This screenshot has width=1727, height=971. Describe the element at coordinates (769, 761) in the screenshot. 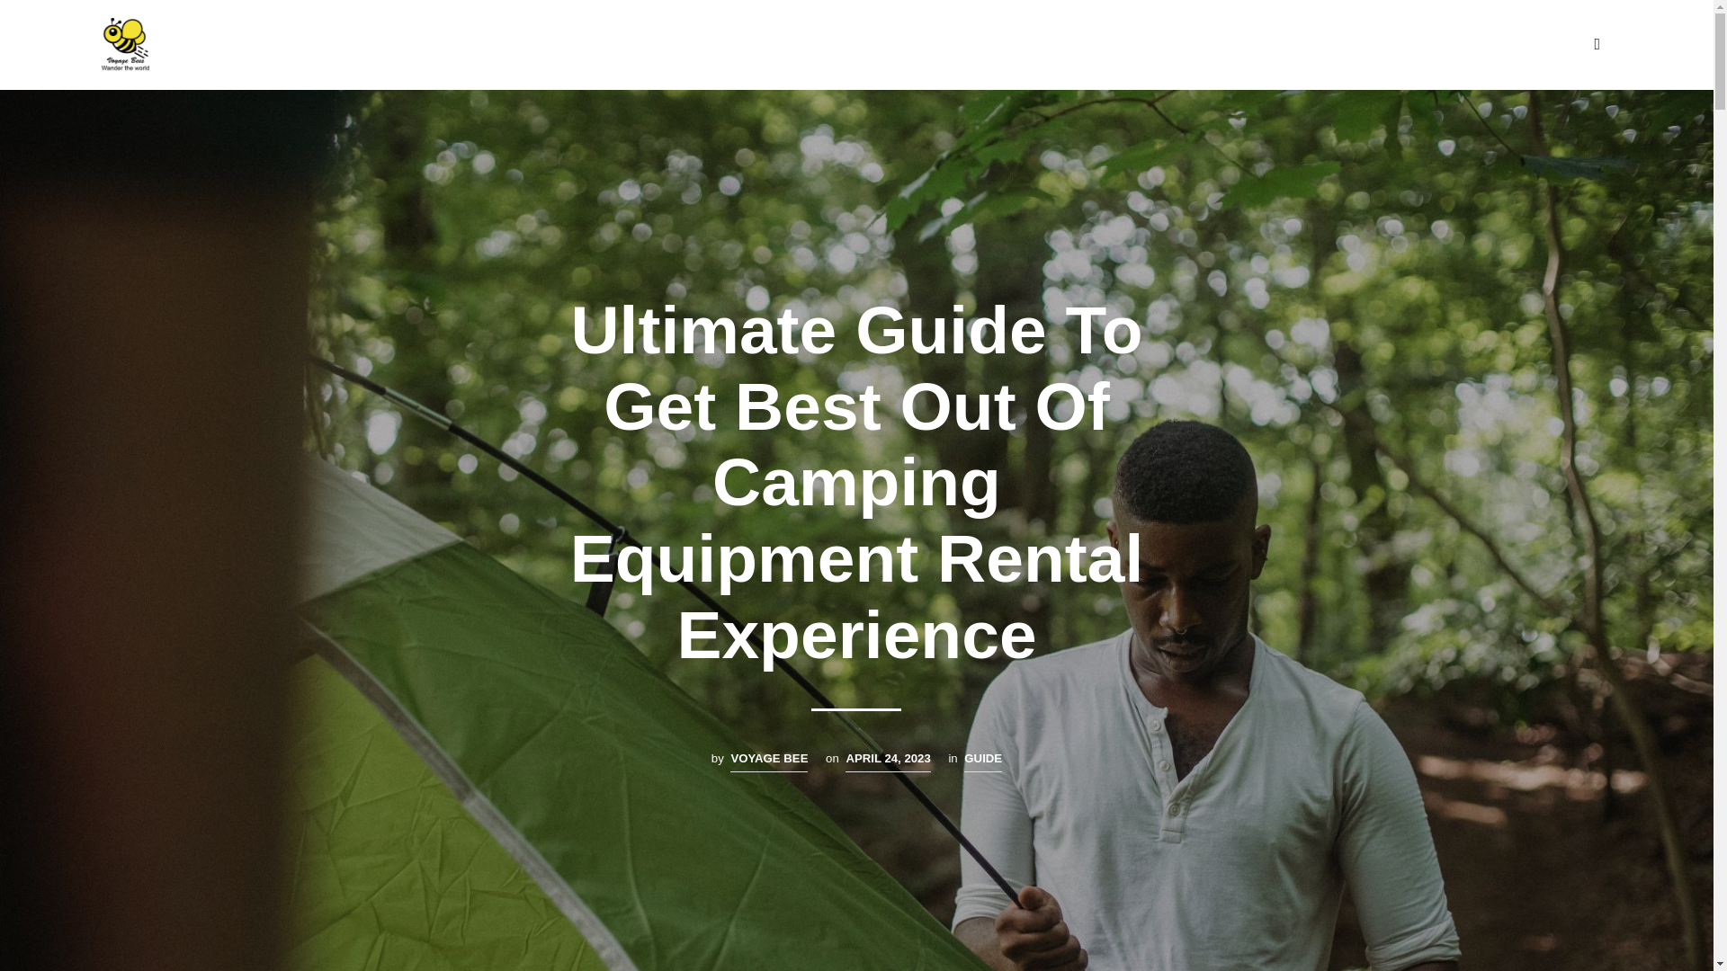

I see `View all posts by Voyage Bee` at that location.